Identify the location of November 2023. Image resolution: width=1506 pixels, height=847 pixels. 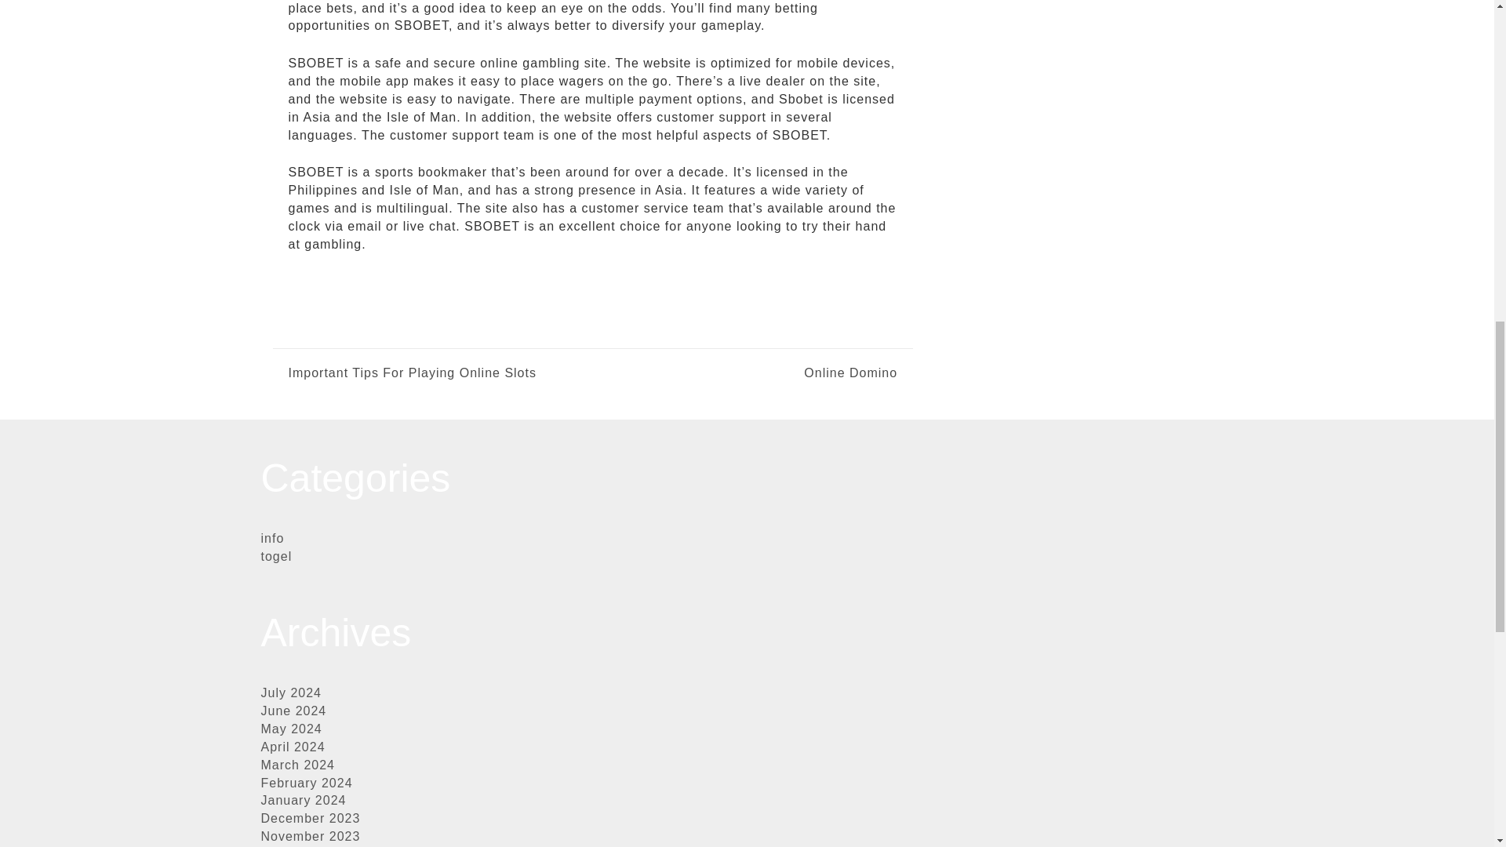
(310, 836).